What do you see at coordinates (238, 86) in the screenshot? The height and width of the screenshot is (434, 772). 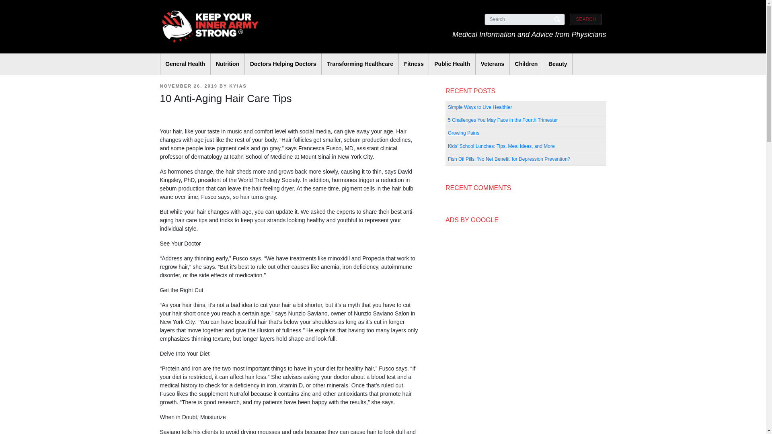 I see `KYIAS` at bounding box center [238, 86].